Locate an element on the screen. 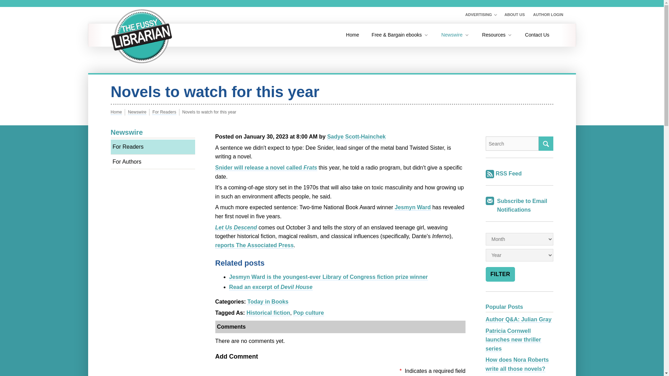 Image resolution: width=669 pixels, height=376 pixels. AUTHOR LOGIN is located at coordinates (548, 15).